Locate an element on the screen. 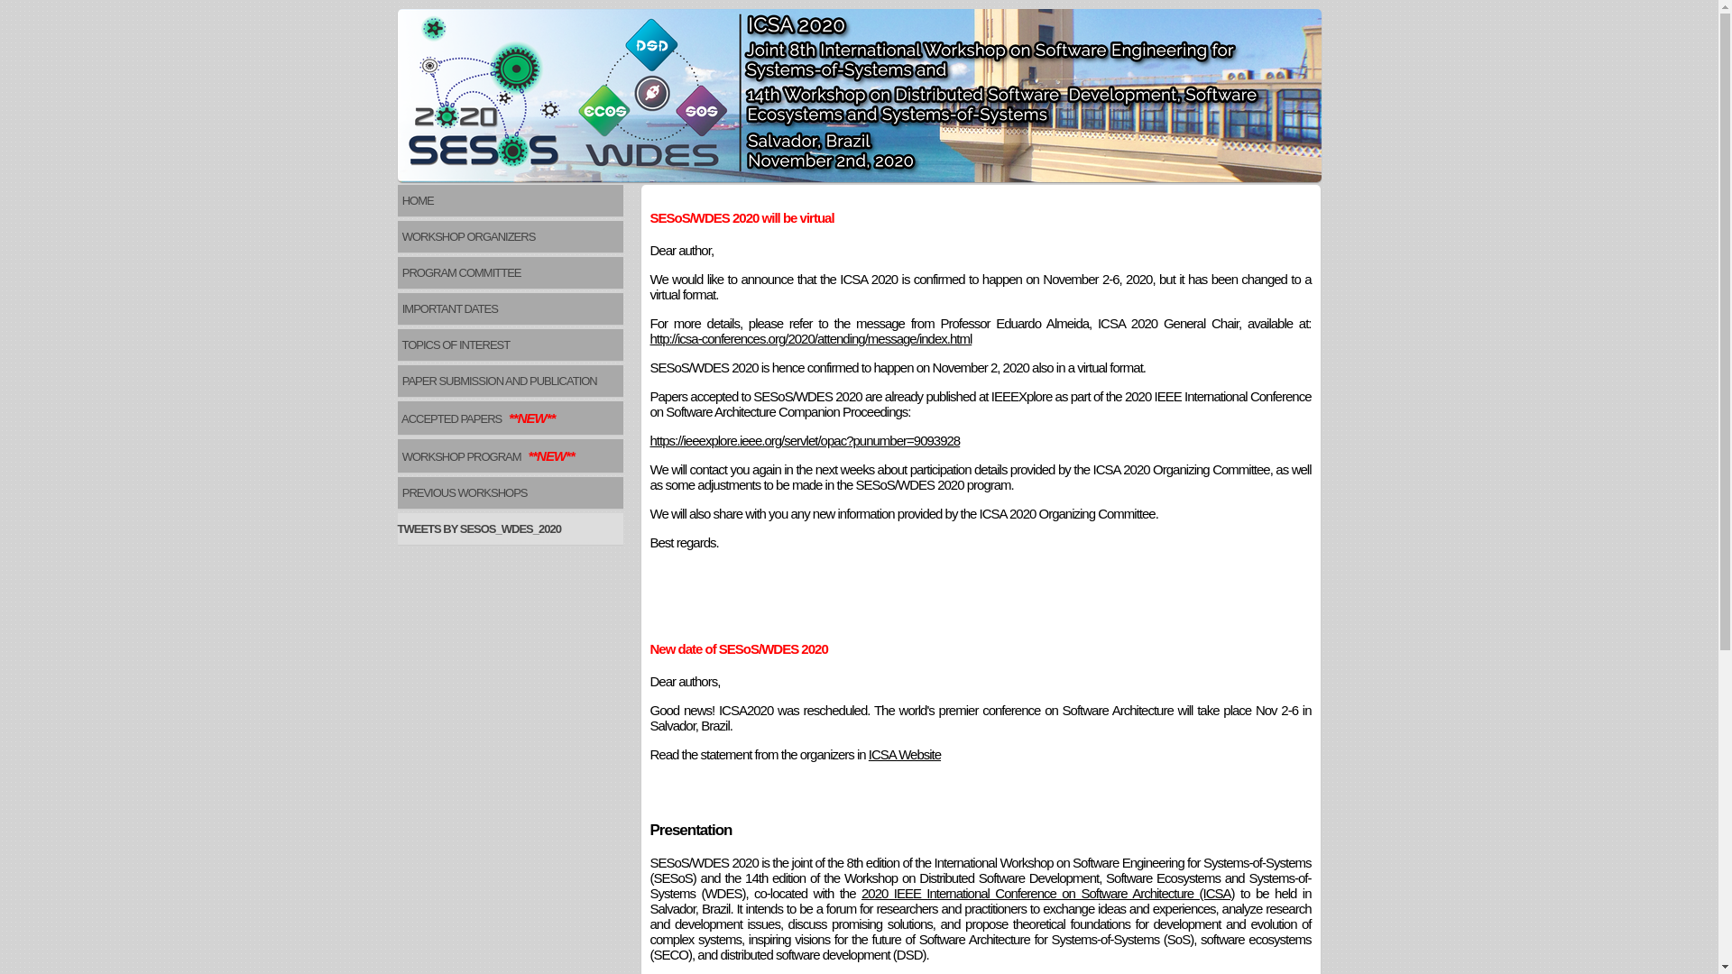  ICSA Website is located at coordinates (905, 754).